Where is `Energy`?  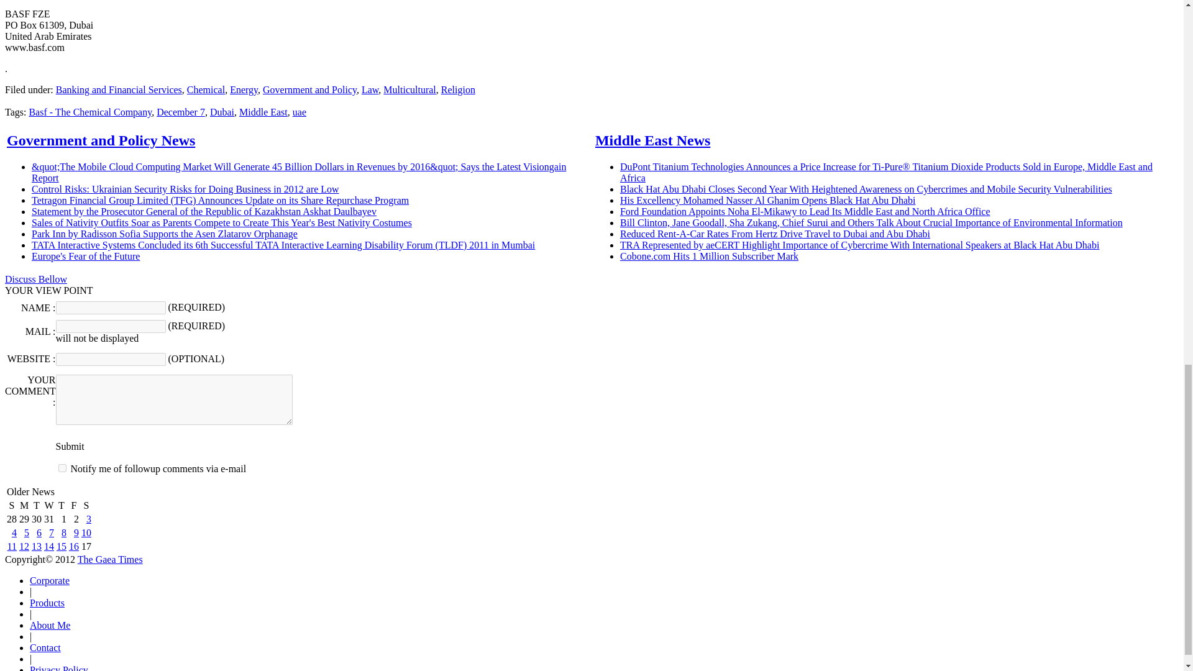 Energy is located at coordinates (244, 89).